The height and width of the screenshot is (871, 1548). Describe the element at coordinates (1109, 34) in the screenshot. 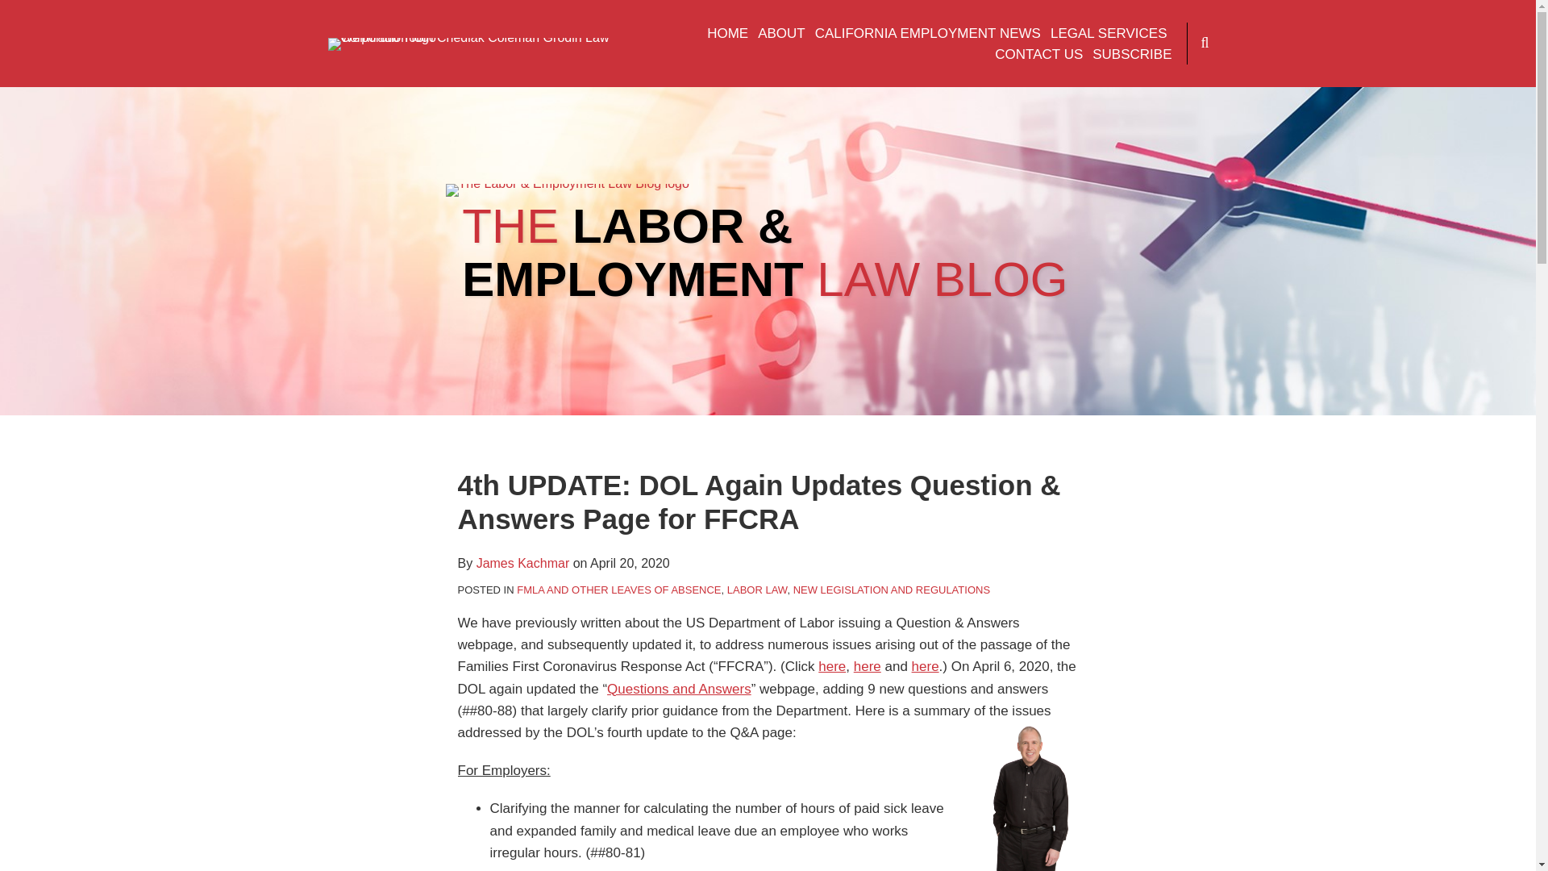

I see `LEGAL SERVICES` at that location.